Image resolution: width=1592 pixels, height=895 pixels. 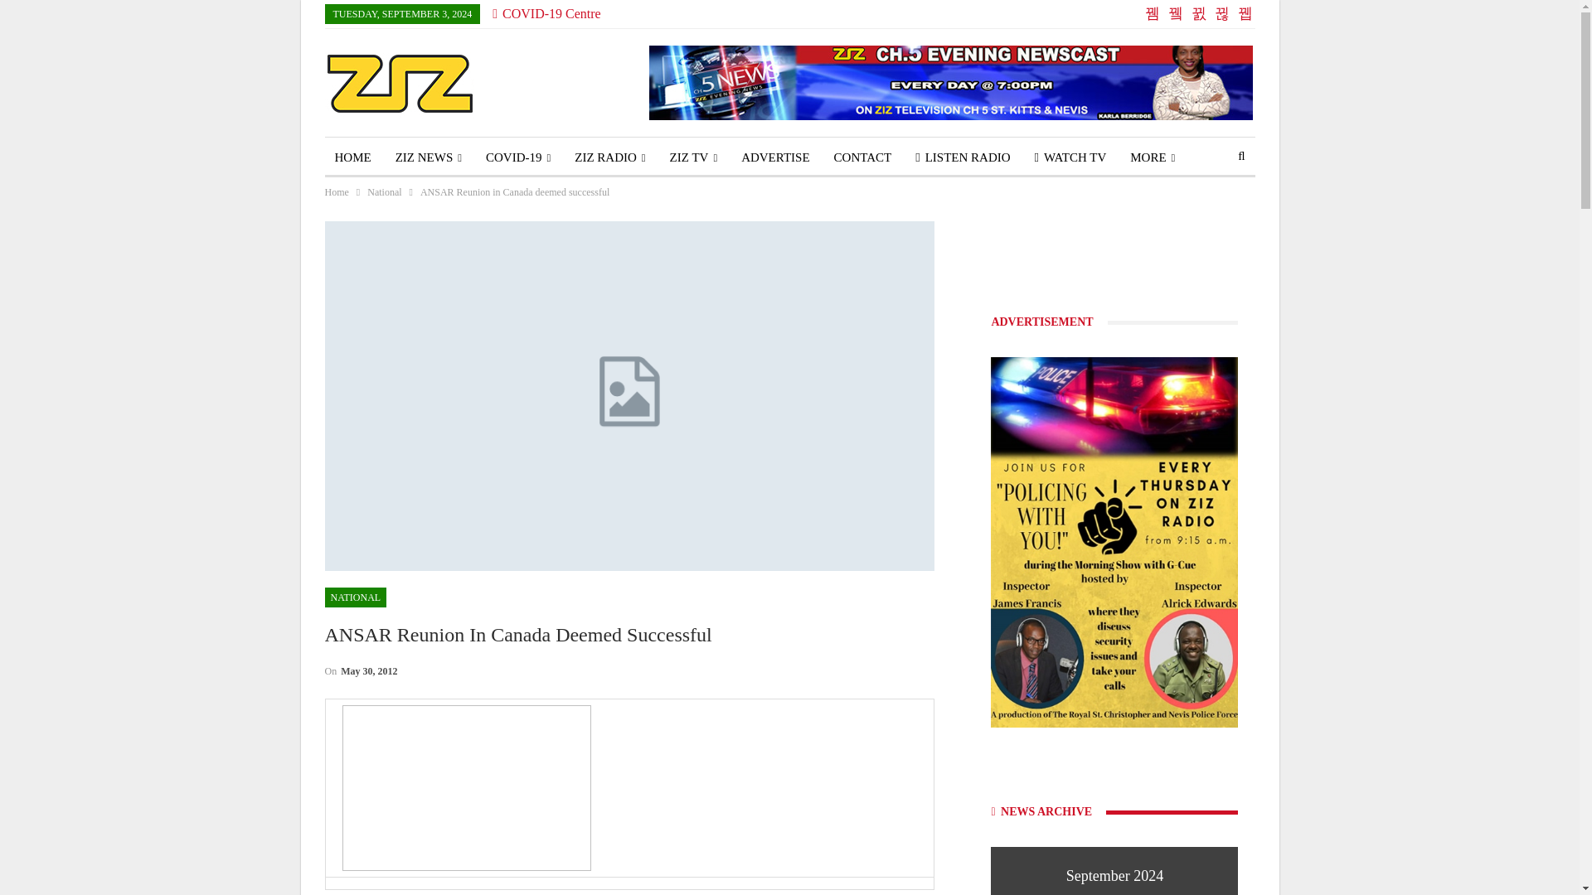 What do you see at coordinates (609, 157) in the screenshot?
I see `ZIZ RADIO` at bounding box center [609, 157].